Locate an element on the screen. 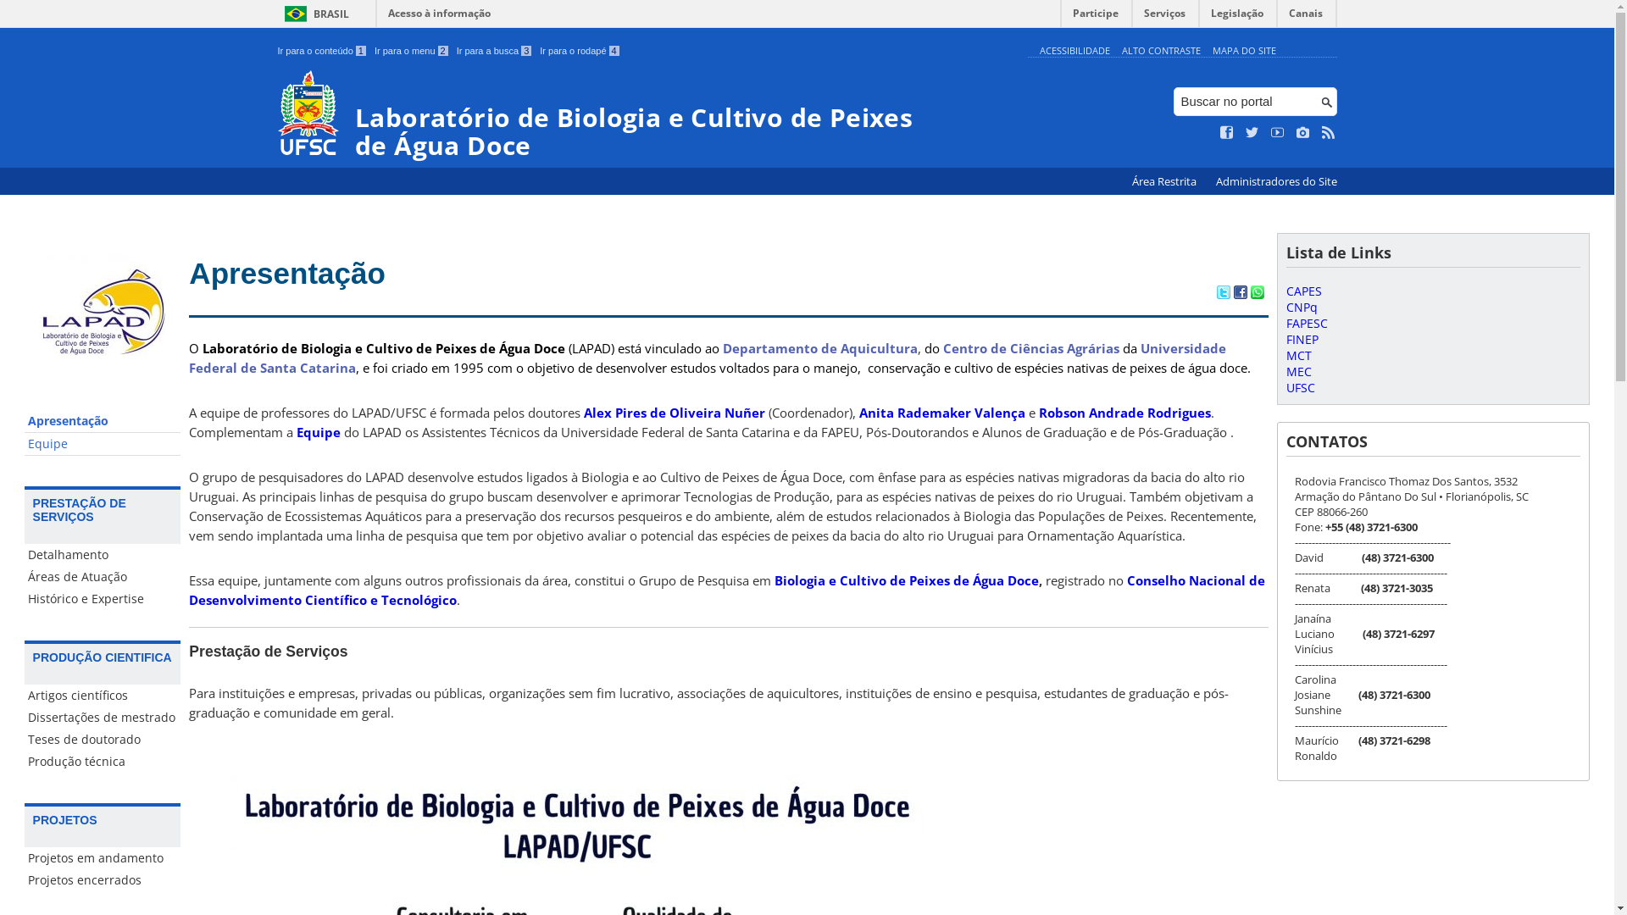 This screenshot has width=1627, height=915. Compartilhar no Twitter is located at coordinates (1224, 294).